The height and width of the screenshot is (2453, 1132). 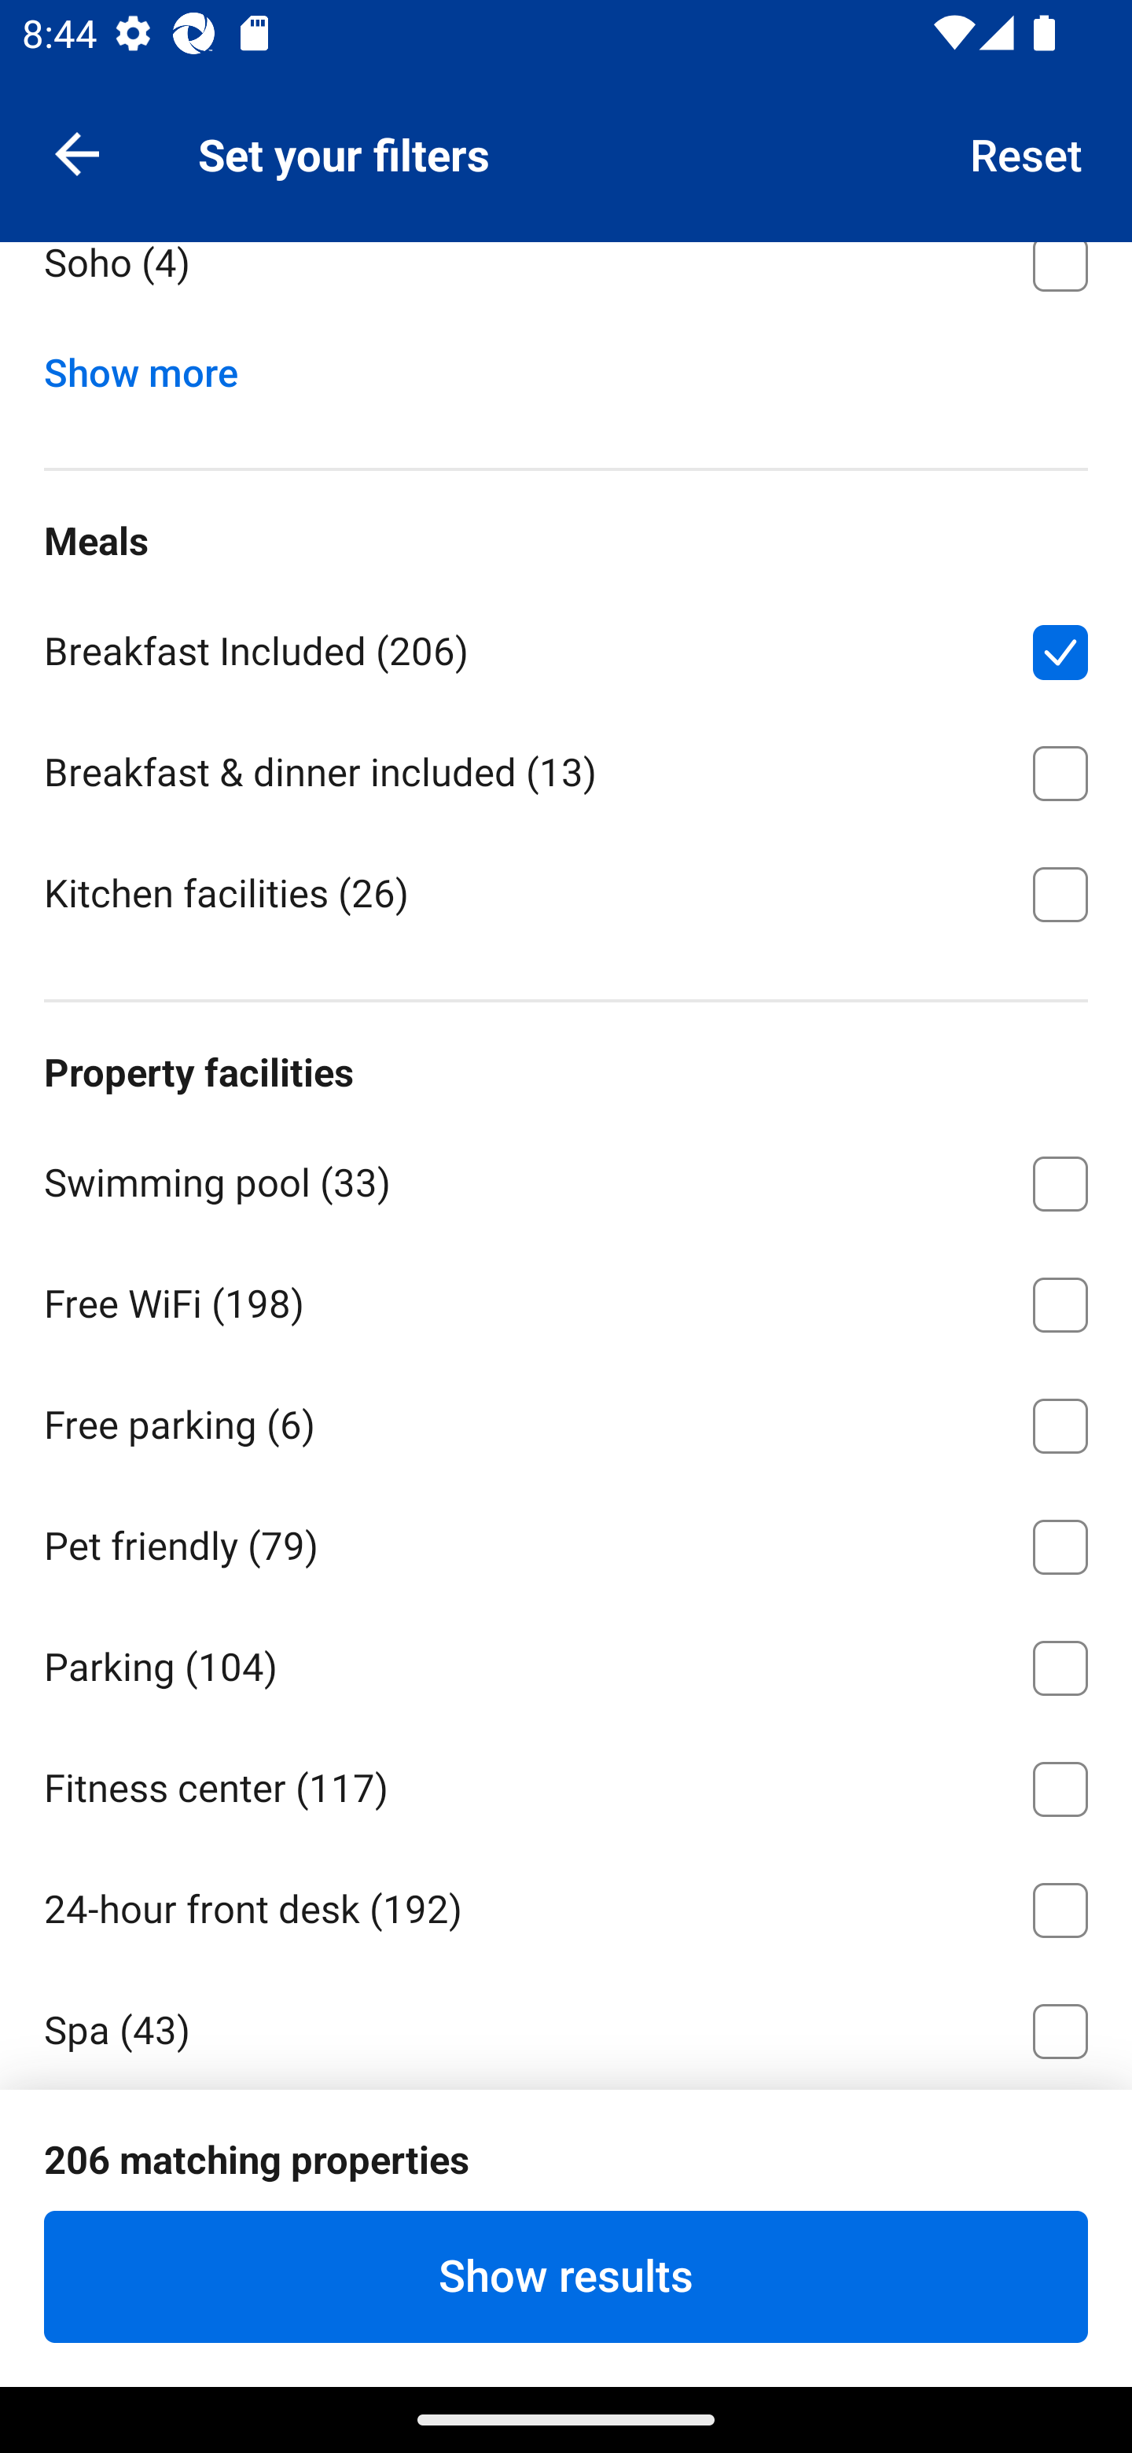 What do you see at coordinates (566, 1420) in the screenshot?
I see `Free parking ⁦(6)` at bounding box center [566, 1420].